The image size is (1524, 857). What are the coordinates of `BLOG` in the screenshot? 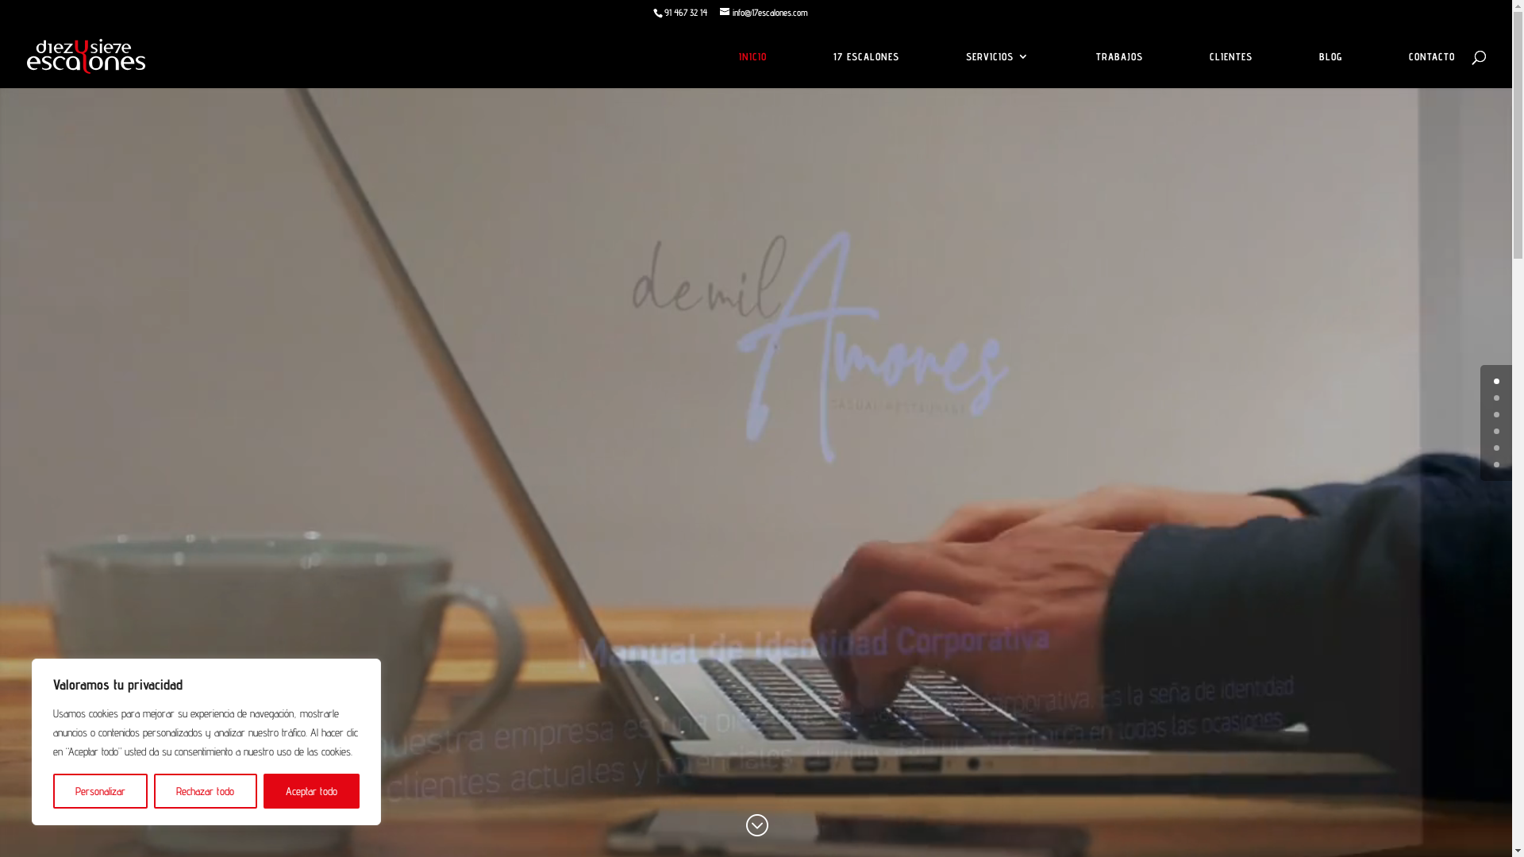 It's located at (1330, 70).